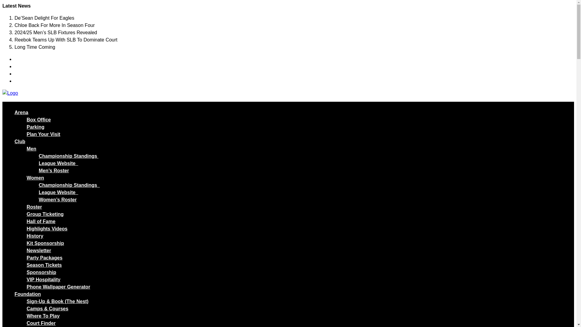  Describe the element at coordinates (41, 272) in the screenshot. I see `Sponsorship` at that location.